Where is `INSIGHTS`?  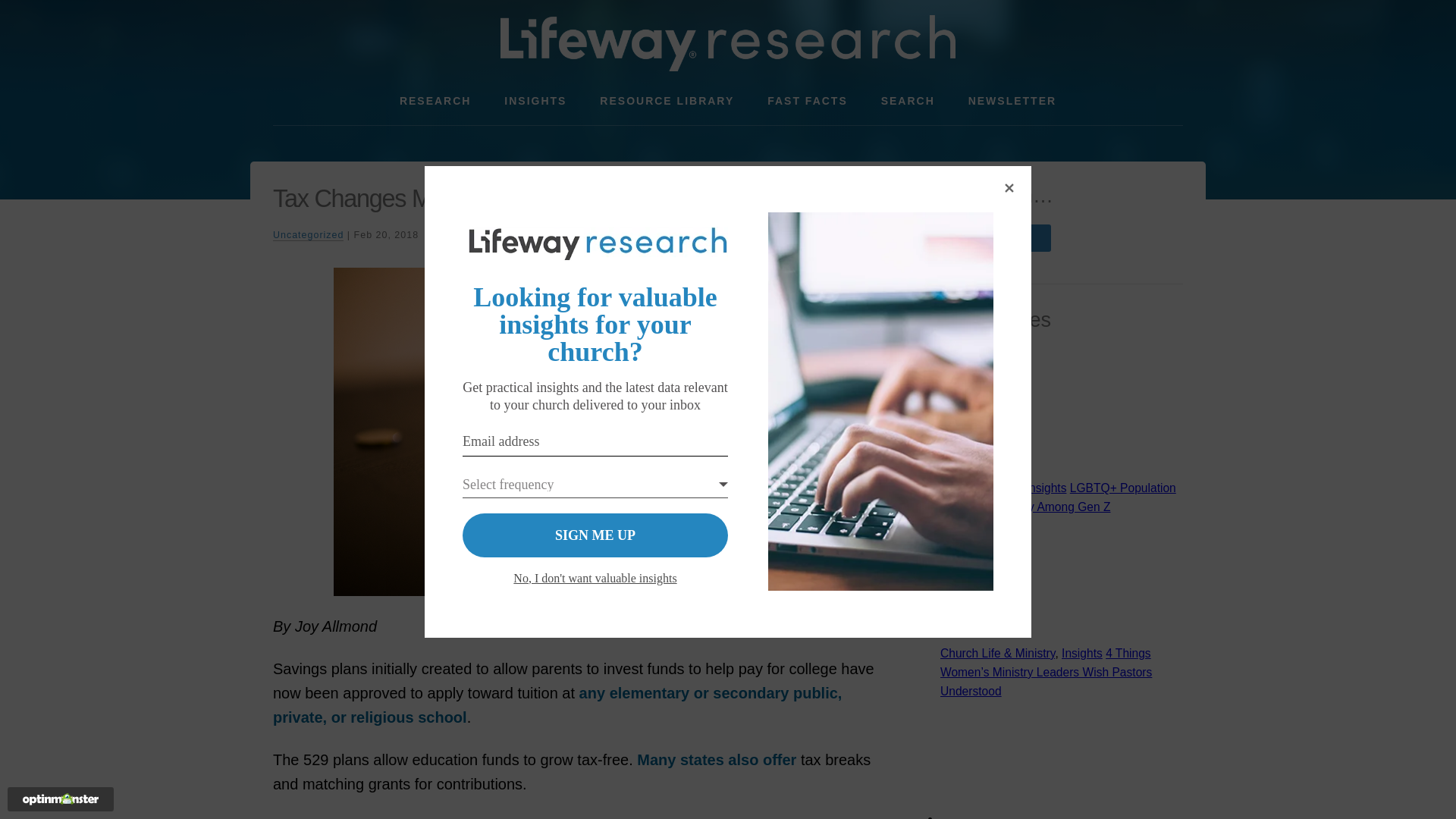 INSIGHTS is located at coordinates (535, 101).